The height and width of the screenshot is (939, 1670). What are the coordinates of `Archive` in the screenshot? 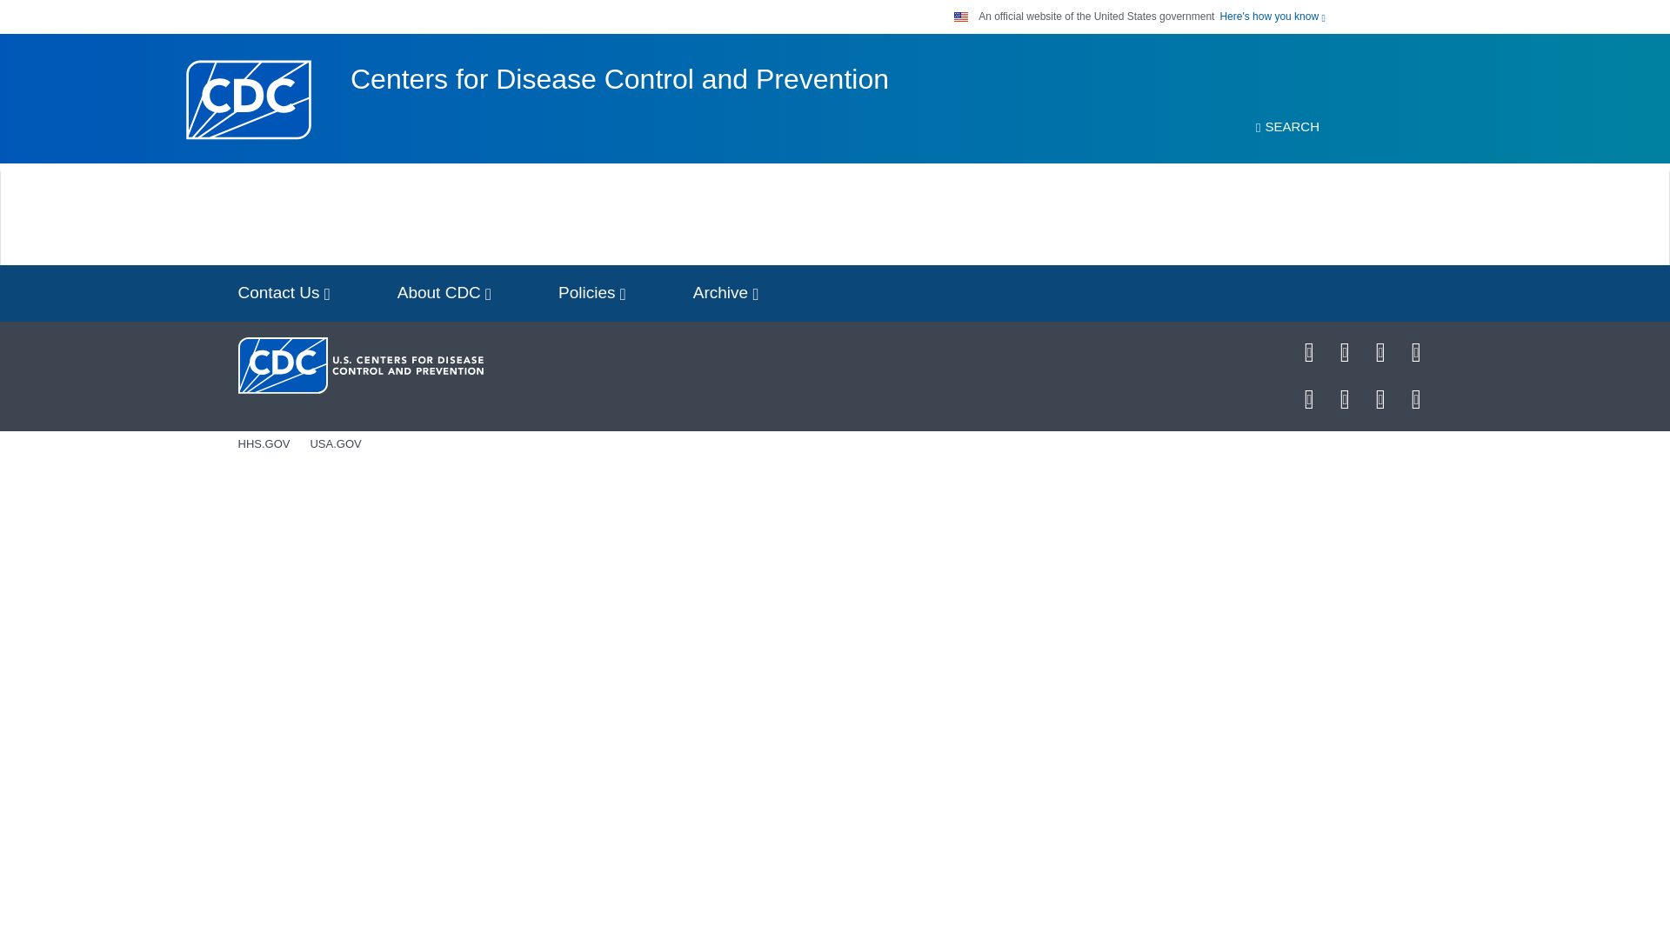 It's located at (725, 293).